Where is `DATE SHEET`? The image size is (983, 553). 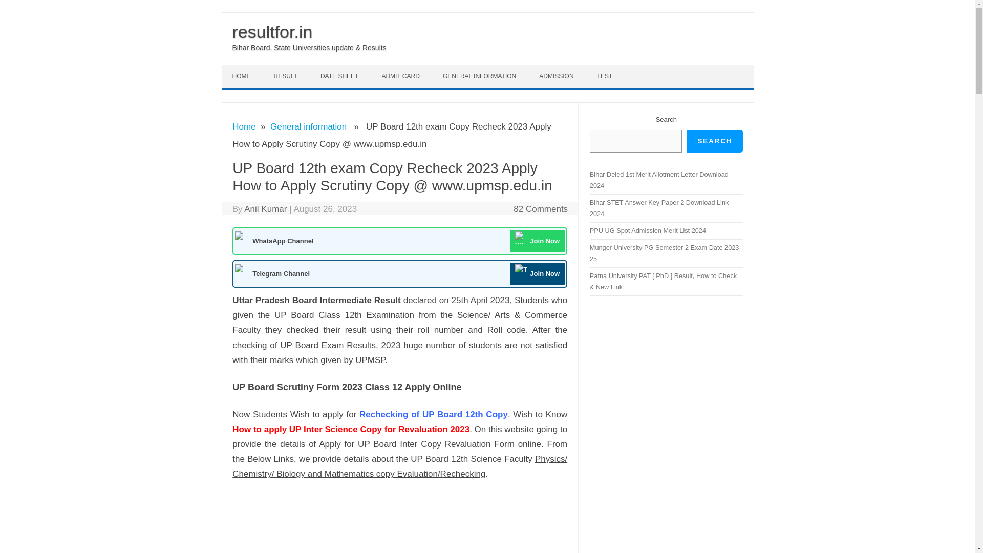
DATE SHEET is located at coordinates (341, 76).